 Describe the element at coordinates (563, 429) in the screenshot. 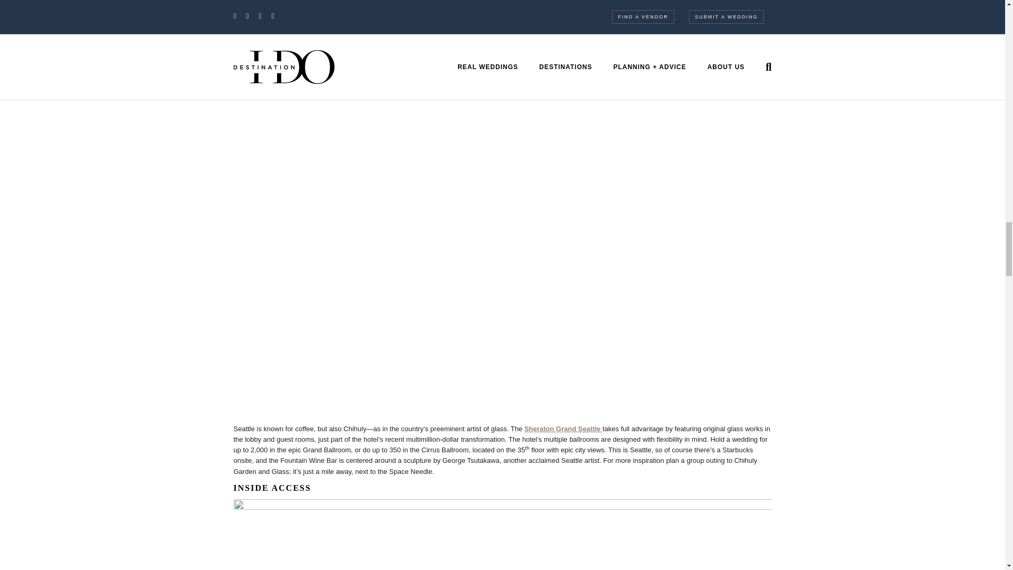

I see `Sheraton Grand Seattle` at that location.